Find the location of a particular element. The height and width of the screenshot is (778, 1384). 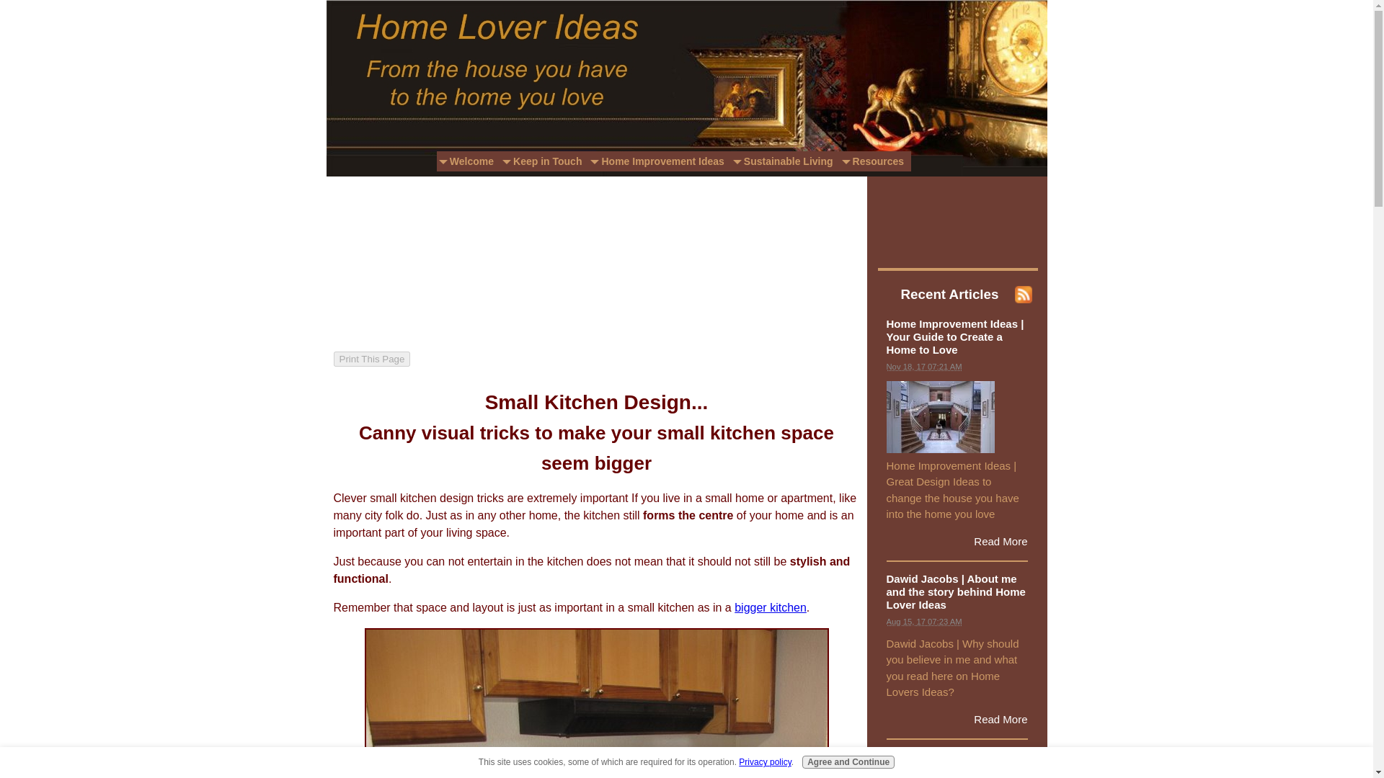

bigger kitchen is located at coordinates (771, 607).